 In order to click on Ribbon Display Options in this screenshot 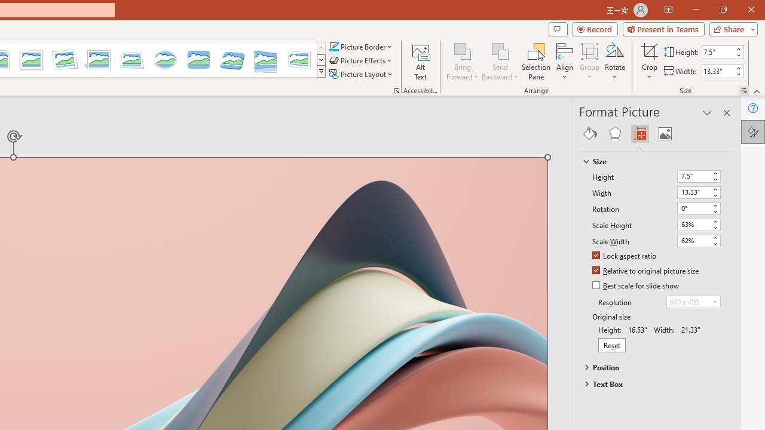, I will do `click(668, 10)`.